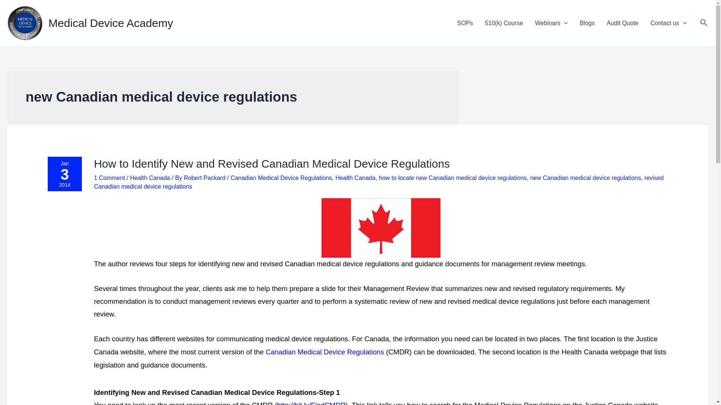  I want to click on Link for directions to download the CMDR, so click(150, 178).